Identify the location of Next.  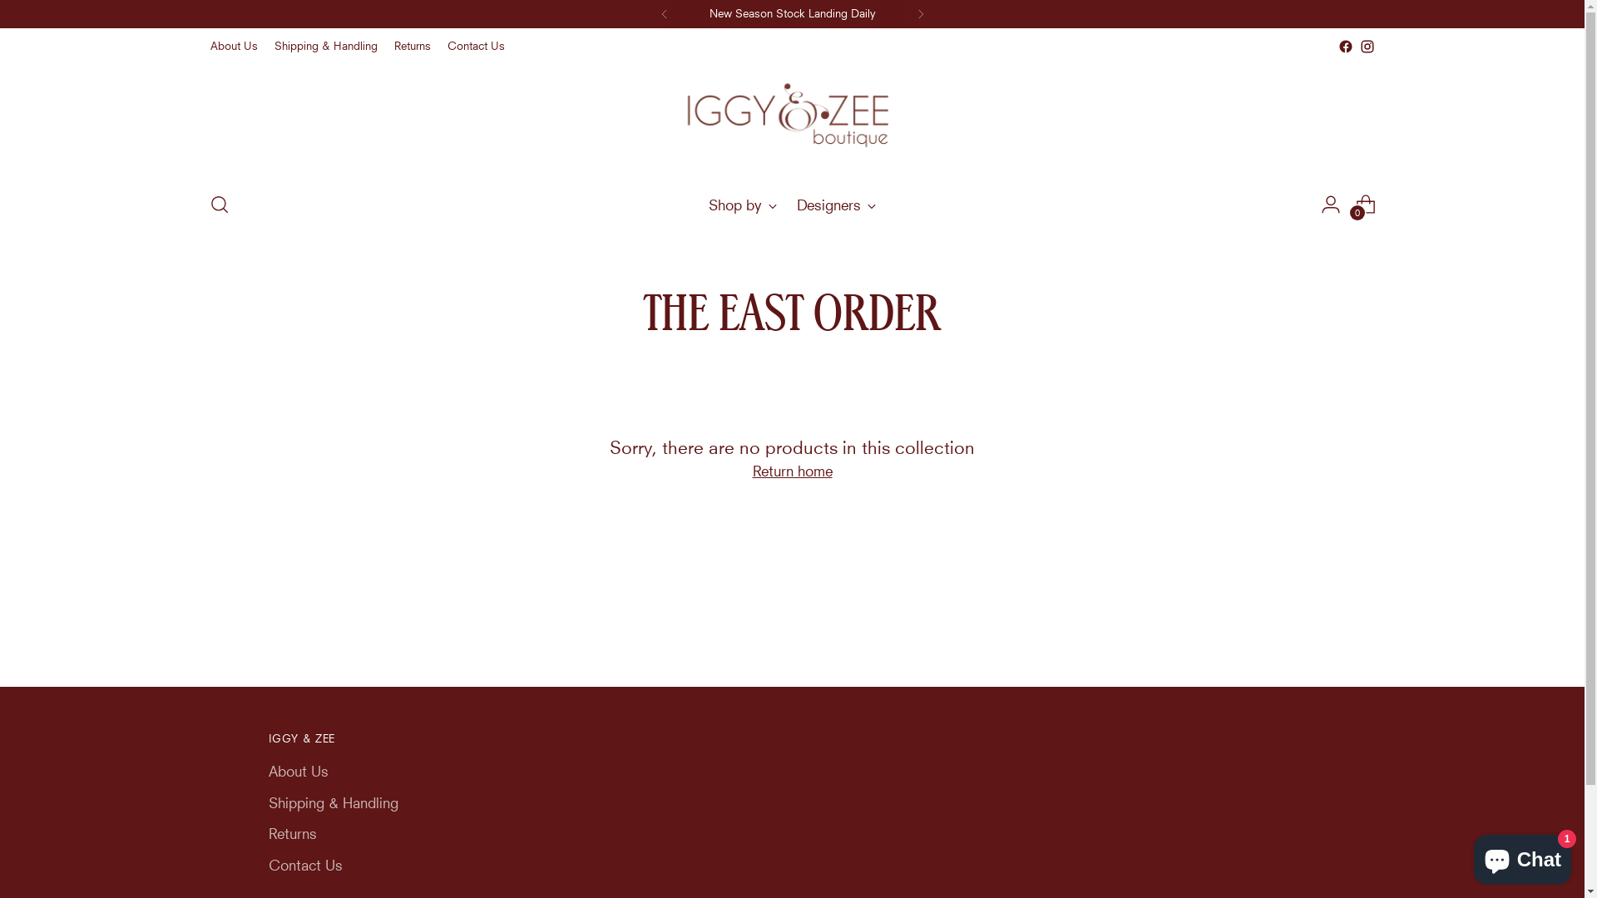
(920, 14).